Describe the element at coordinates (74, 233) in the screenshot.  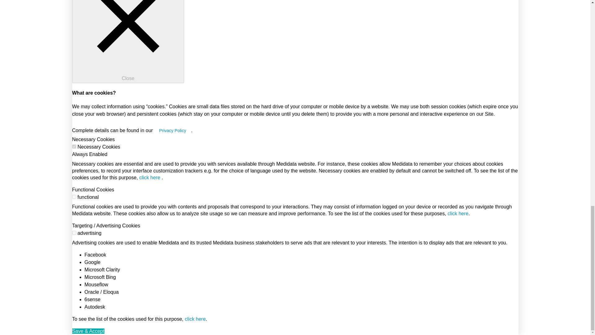
I see `on` at that location.